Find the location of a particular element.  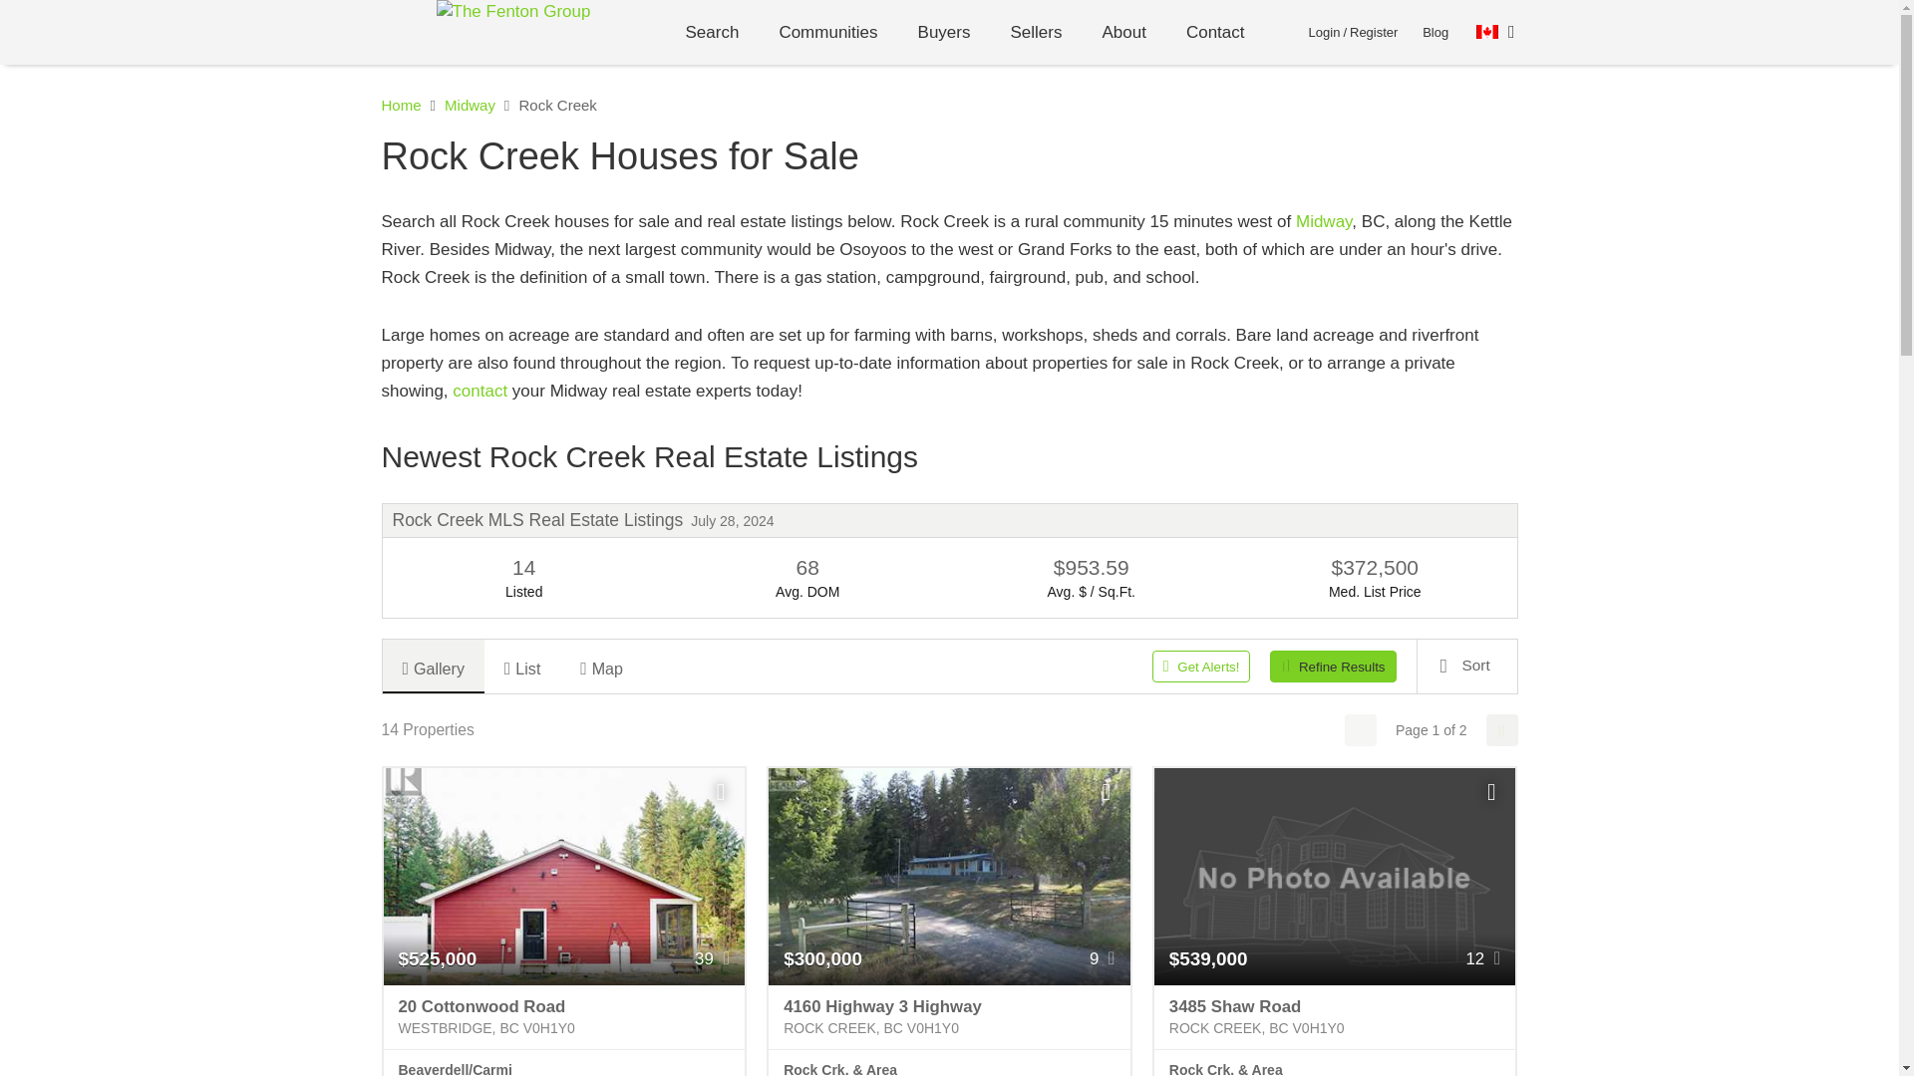

Buyers is located at coordinates (944, 32).